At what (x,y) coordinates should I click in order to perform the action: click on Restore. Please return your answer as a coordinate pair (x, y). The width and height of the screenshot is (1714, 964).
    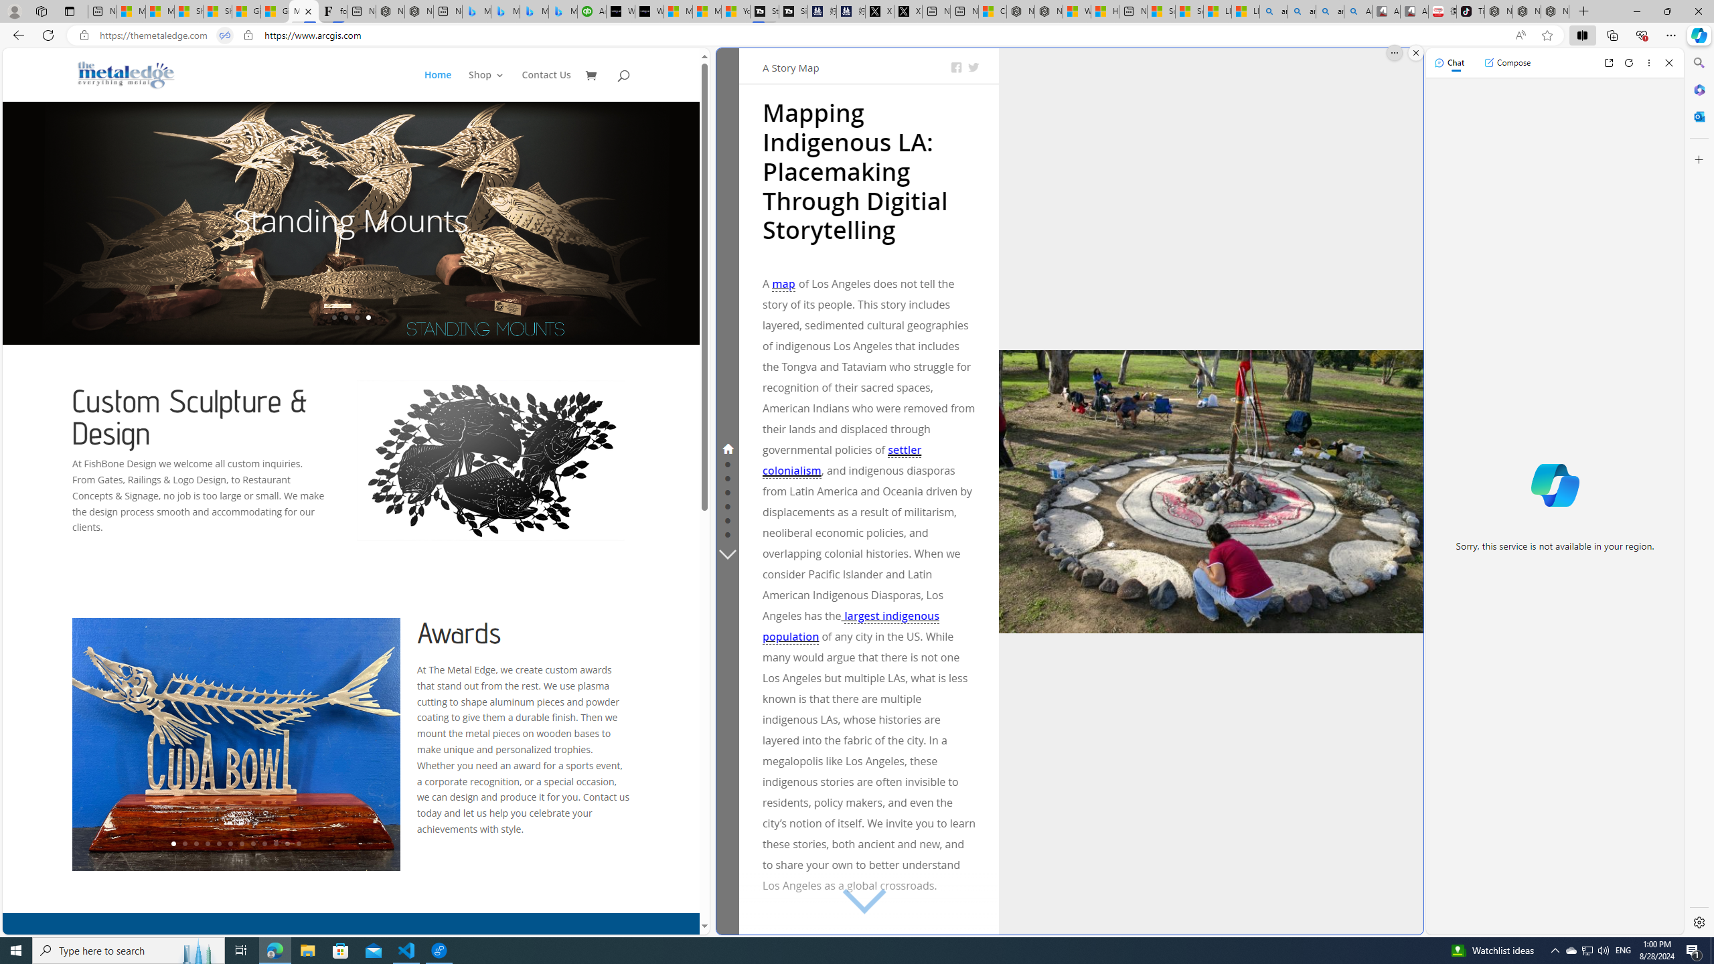
    Looking at the image, I should click on (1667, 11).